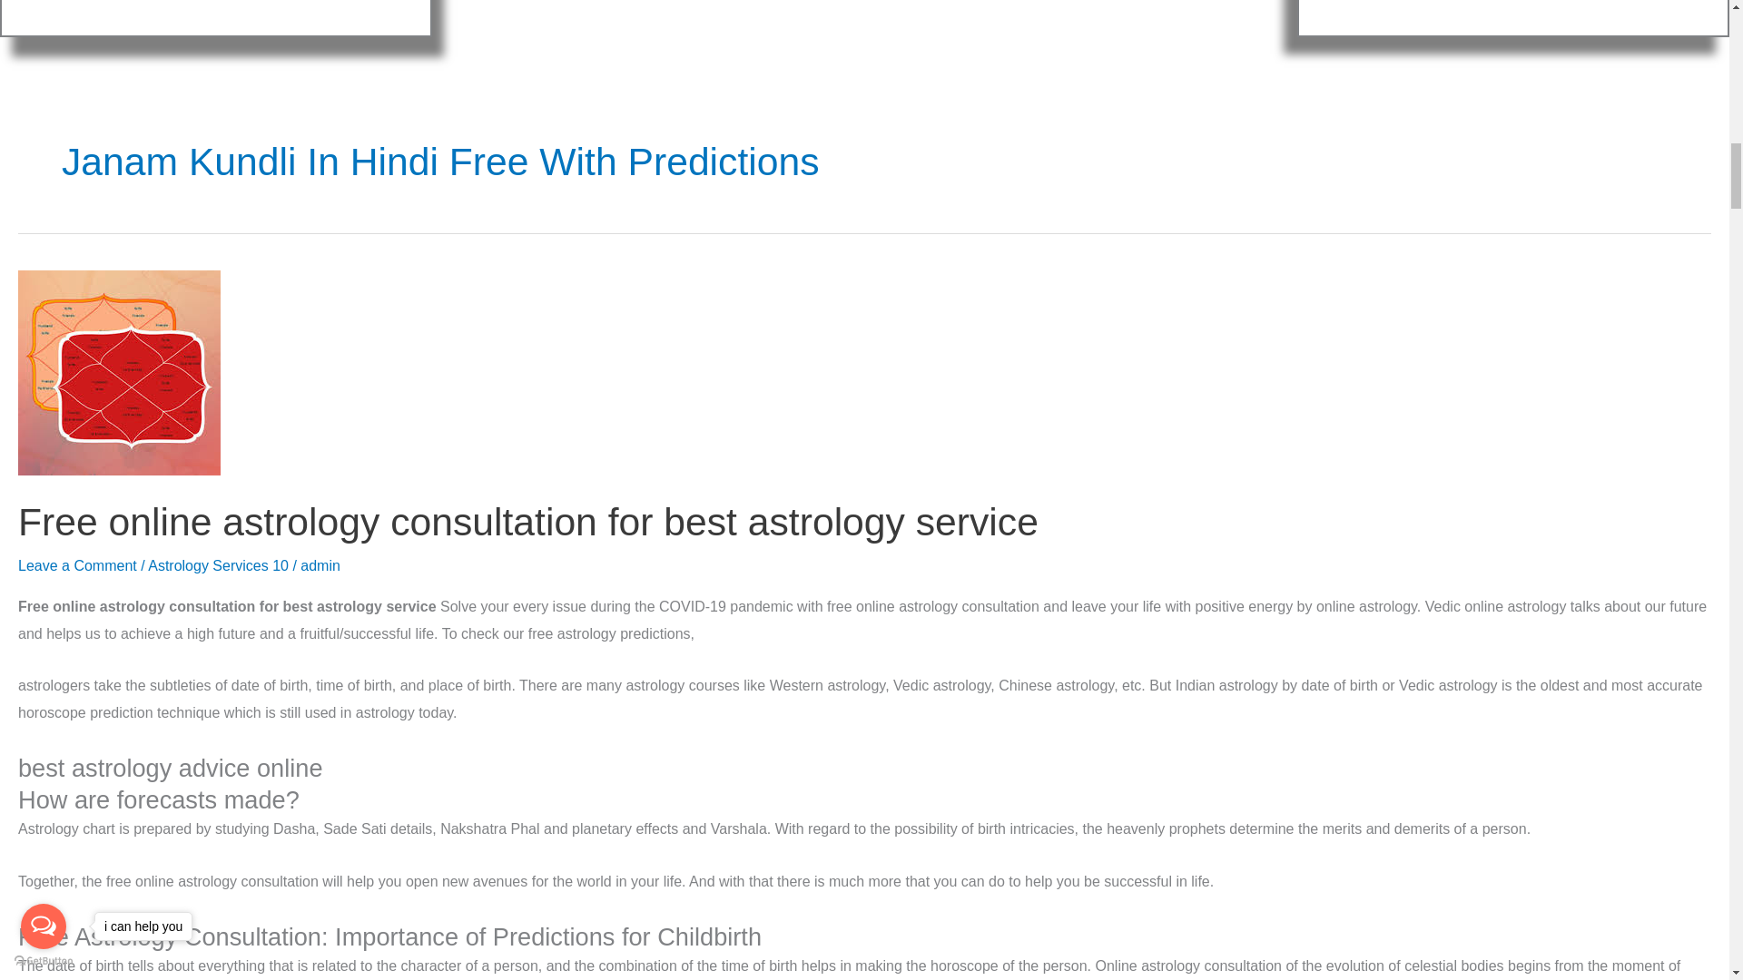  What do you see at coordinates (320, 564) in the screenshot?
I see `admin` at bounding box center [320, 564].